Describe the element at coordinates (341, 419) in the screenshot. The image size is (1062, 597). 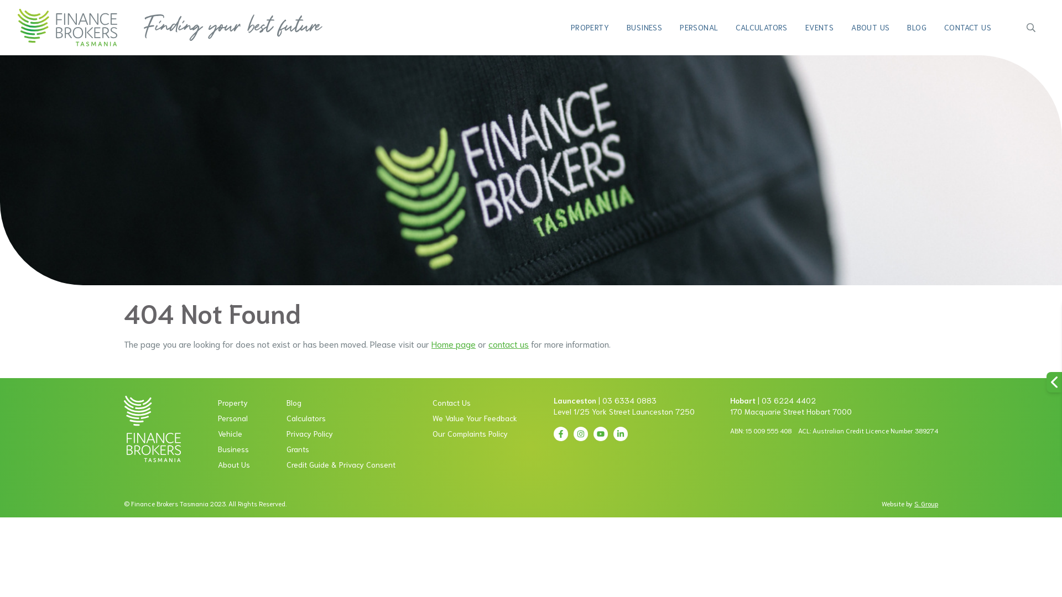
I see `Calculators` at that location.